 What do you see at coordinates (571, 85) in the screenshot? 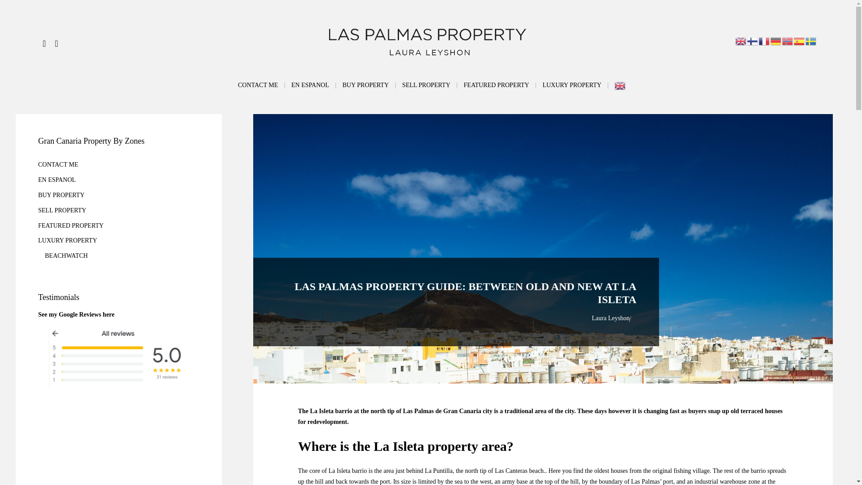
I see `LUXURY PROPERTY` at bounding box center [571, 85].